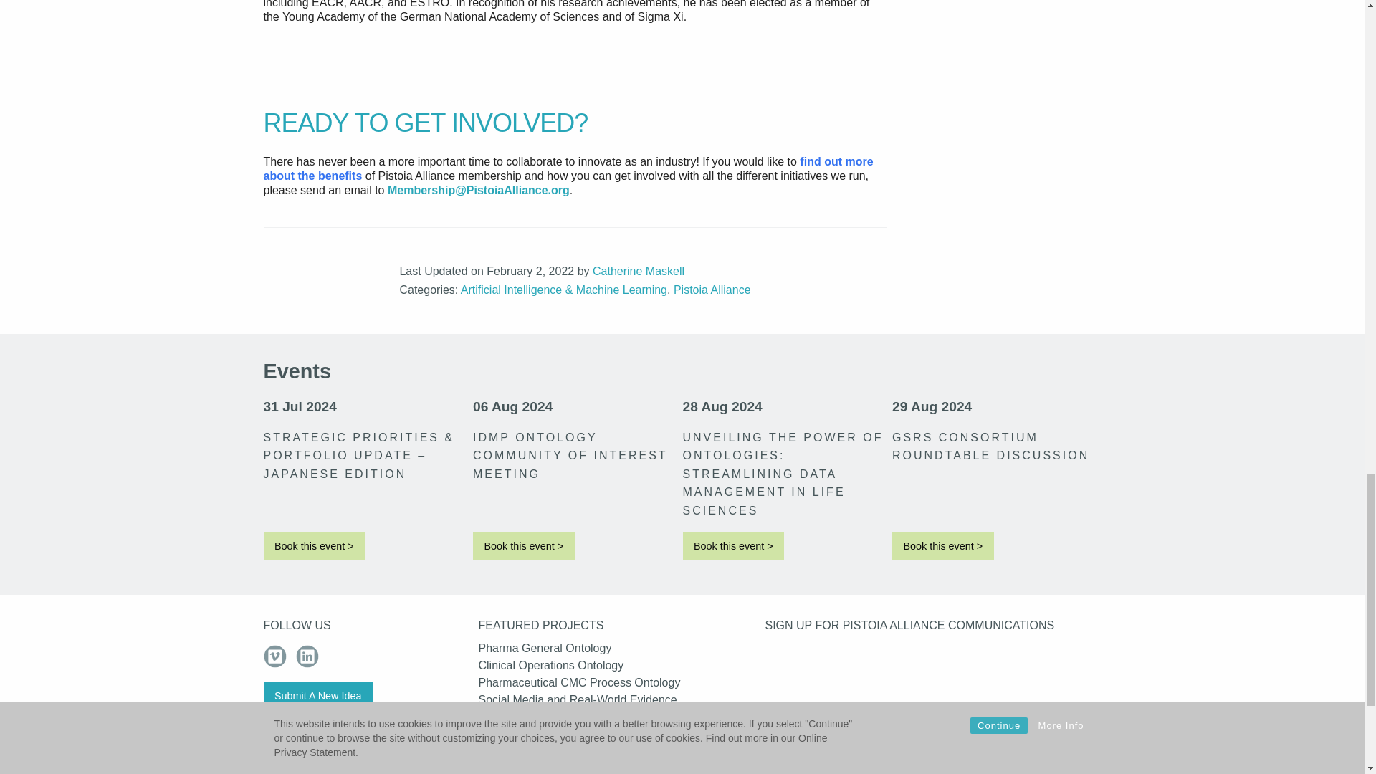  I want to click on View all posts in Pistoia Alliance, so click(712, 290).